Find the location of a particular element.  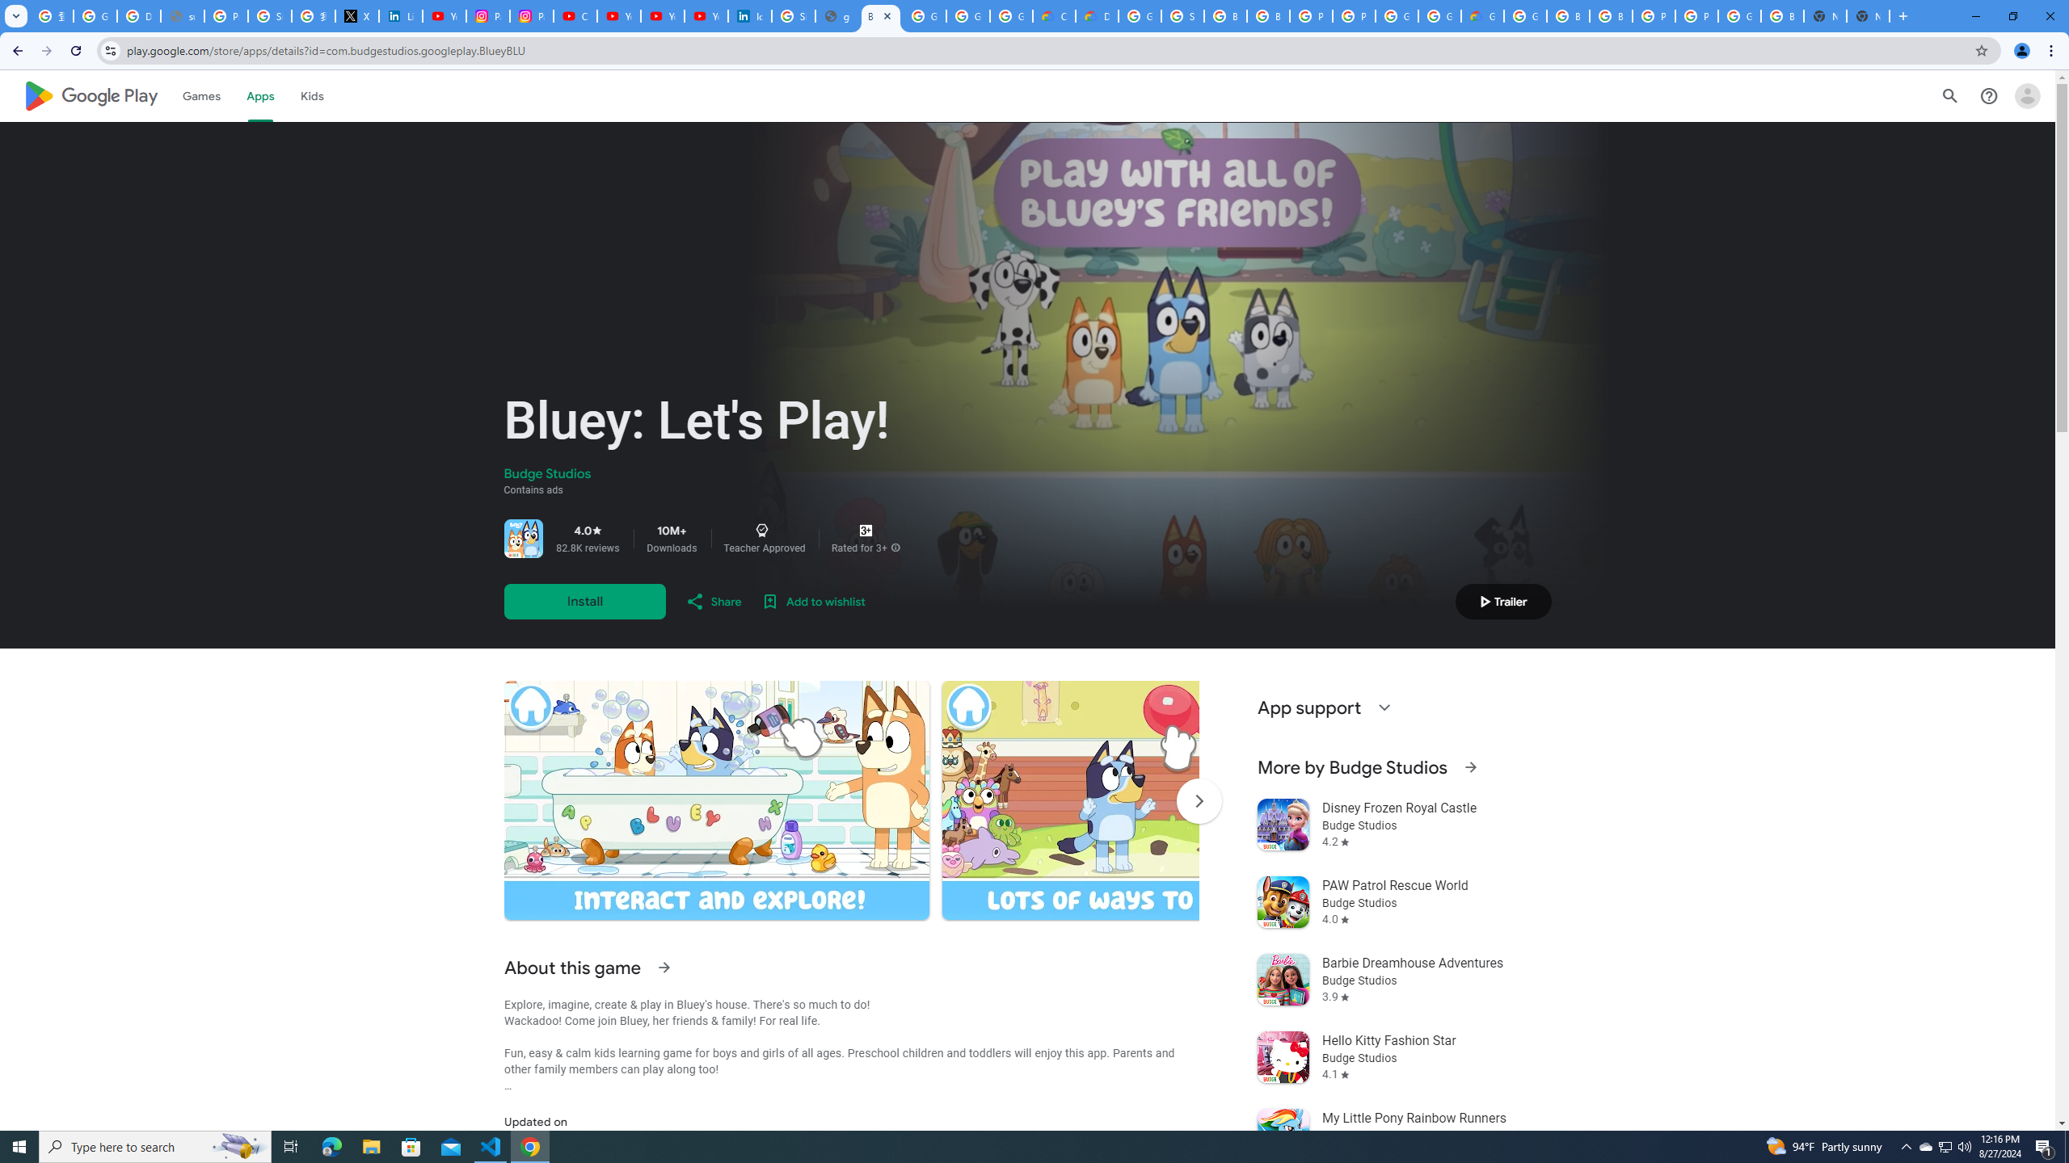

Share is located at coordinates (713, 601).